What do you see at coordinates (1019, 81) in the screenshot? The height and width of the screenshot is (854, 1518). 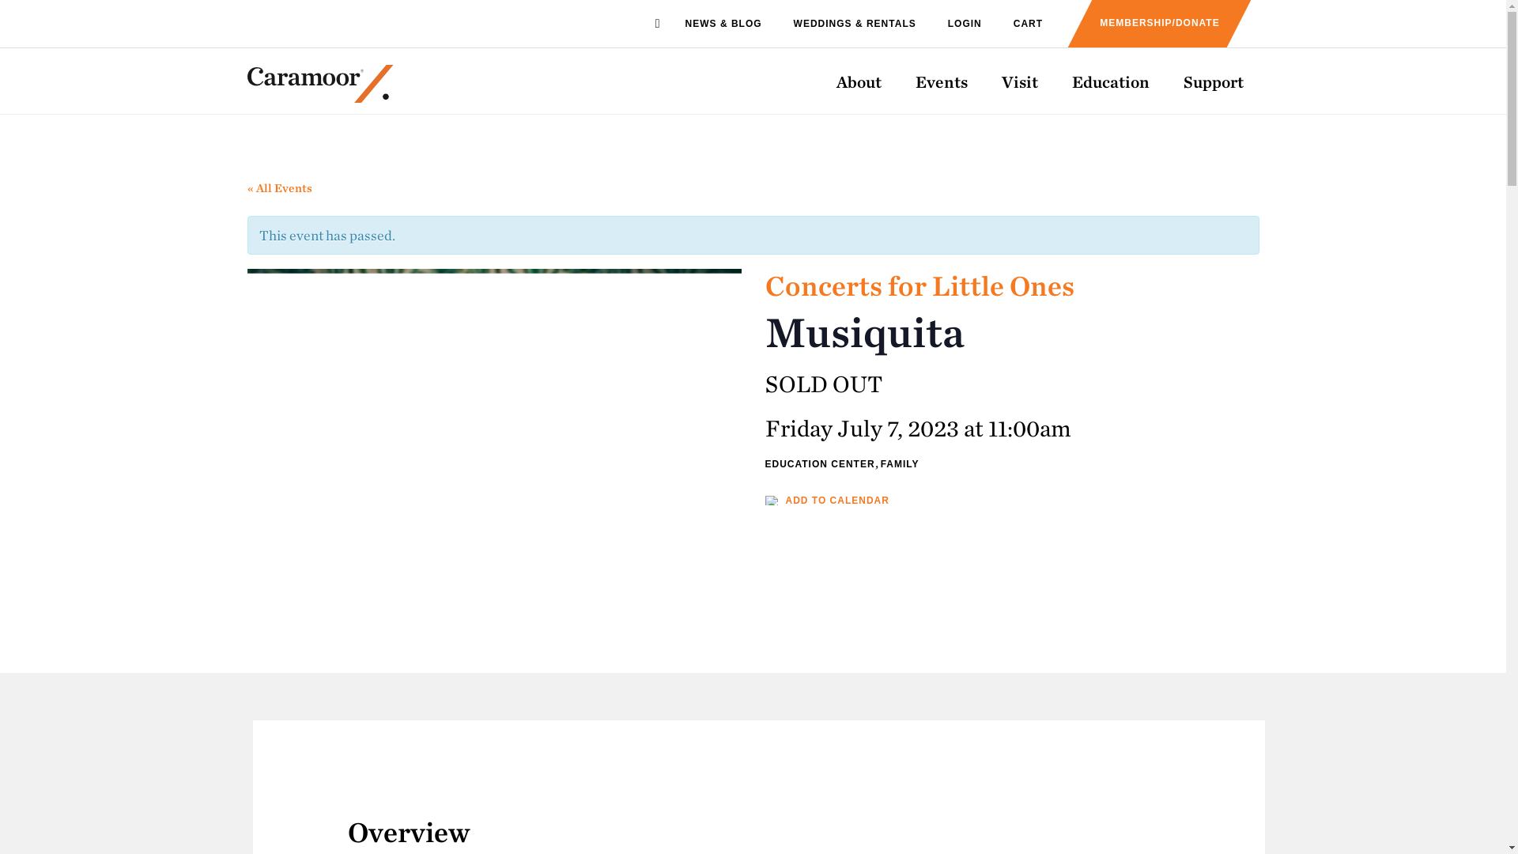 I see `Visit` at bounding box center [1019, 81].